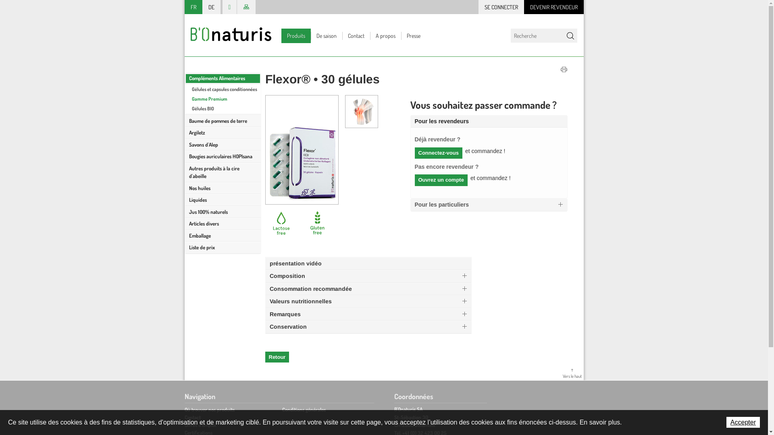 The height and width of the screenshot is (435, 774). I want to click on DE, so click(211, 7).